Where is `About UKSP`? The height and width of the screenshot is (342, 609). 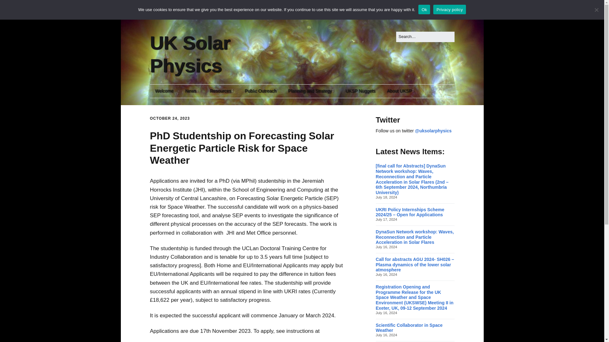
About UKSP is located at coordinates (400, 91).